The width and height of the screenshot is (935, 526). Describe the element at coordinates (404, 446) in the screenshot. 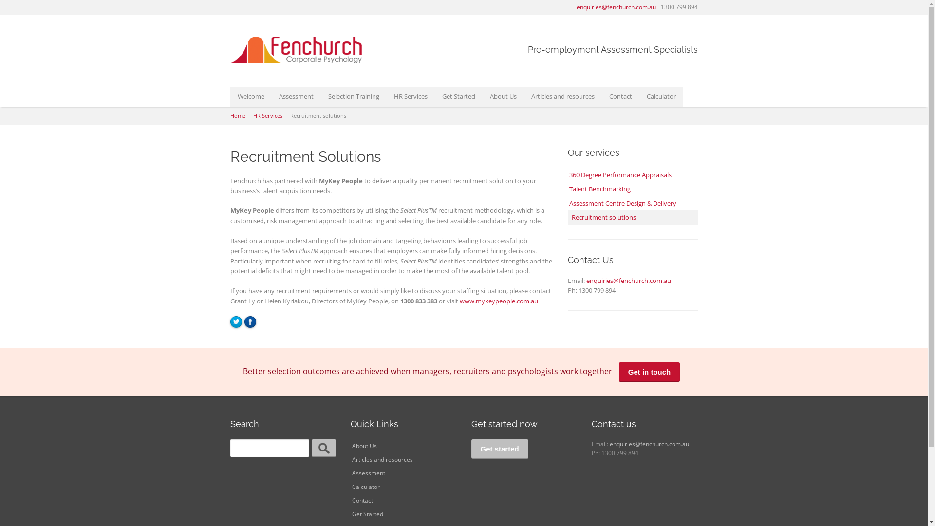

I see `About Us` at that location.